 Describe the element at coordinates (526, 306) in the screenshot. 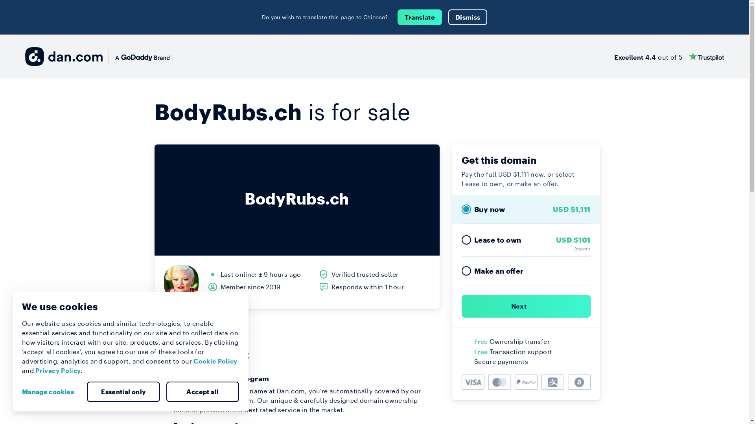

I see `Next
)` at that location.